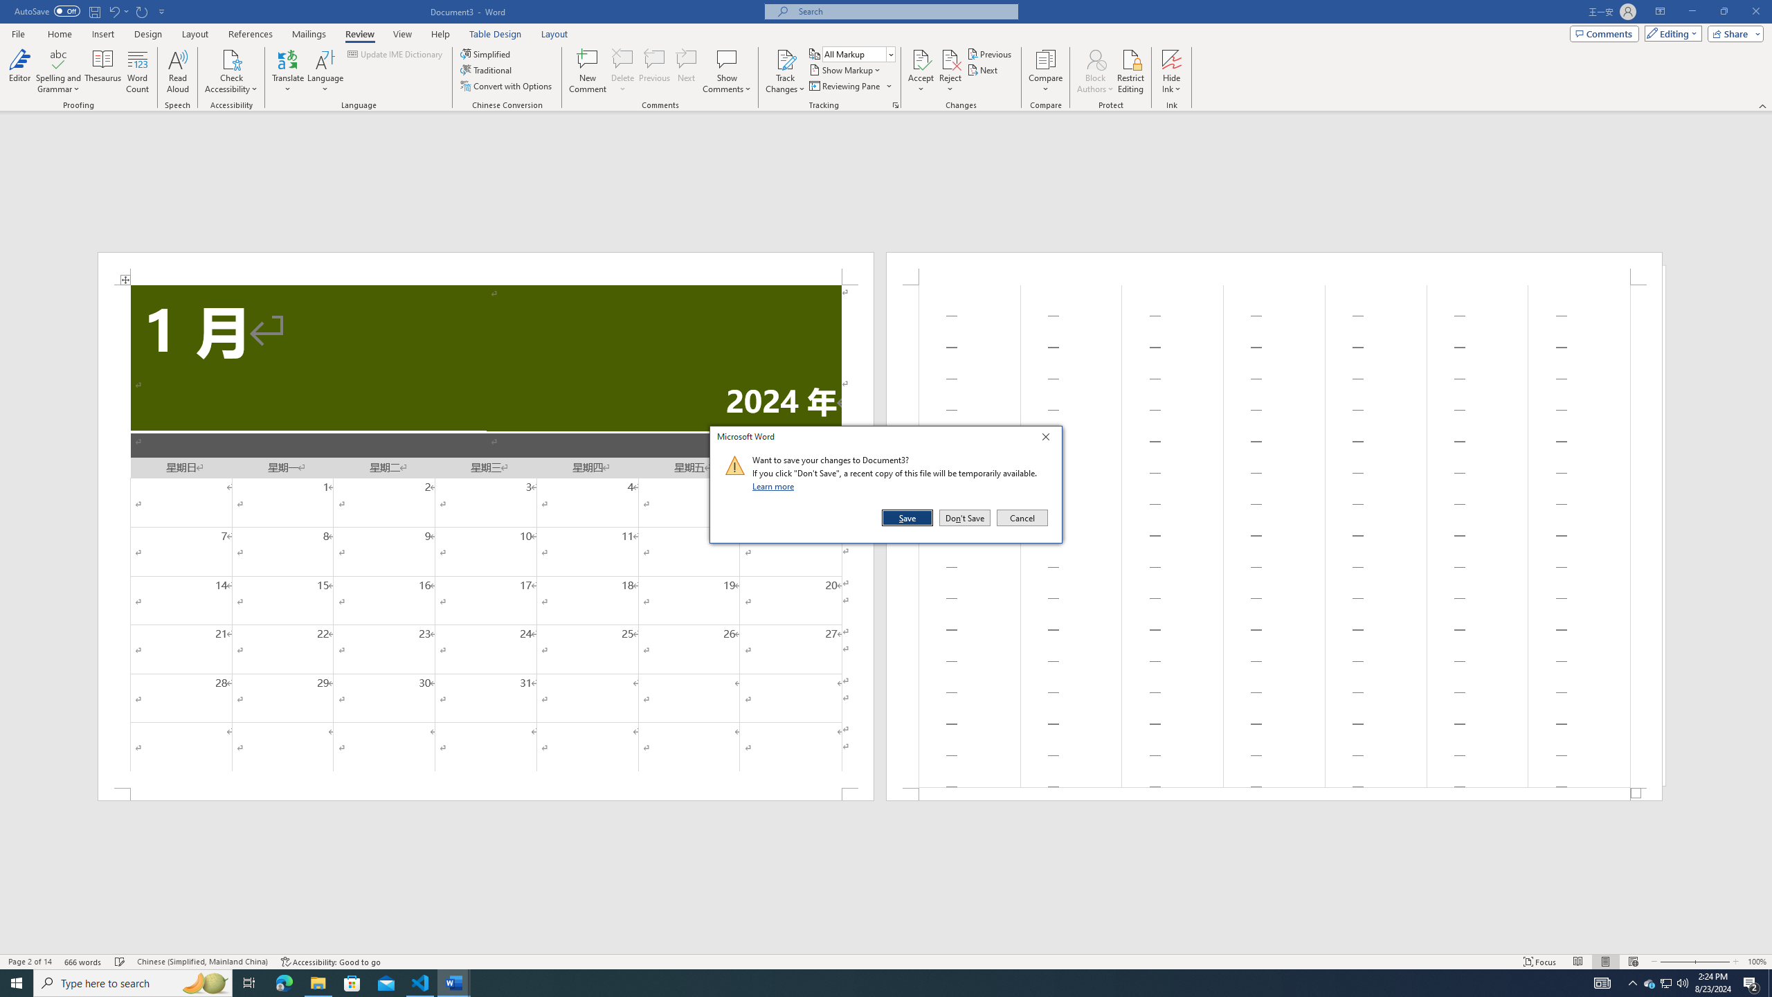 The height and width of the screenshot is (997, 1772). Describe the element at coordinates (1682, 983) in the screenshot. I see `Q2790: 100%` at that location.